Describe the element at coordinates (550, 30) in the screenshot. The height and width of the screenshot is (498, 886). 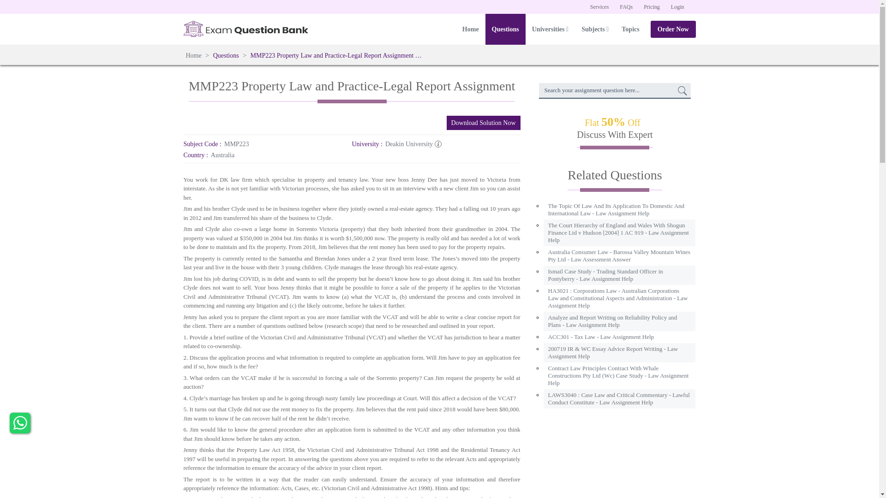
I see `Universities` at that location.